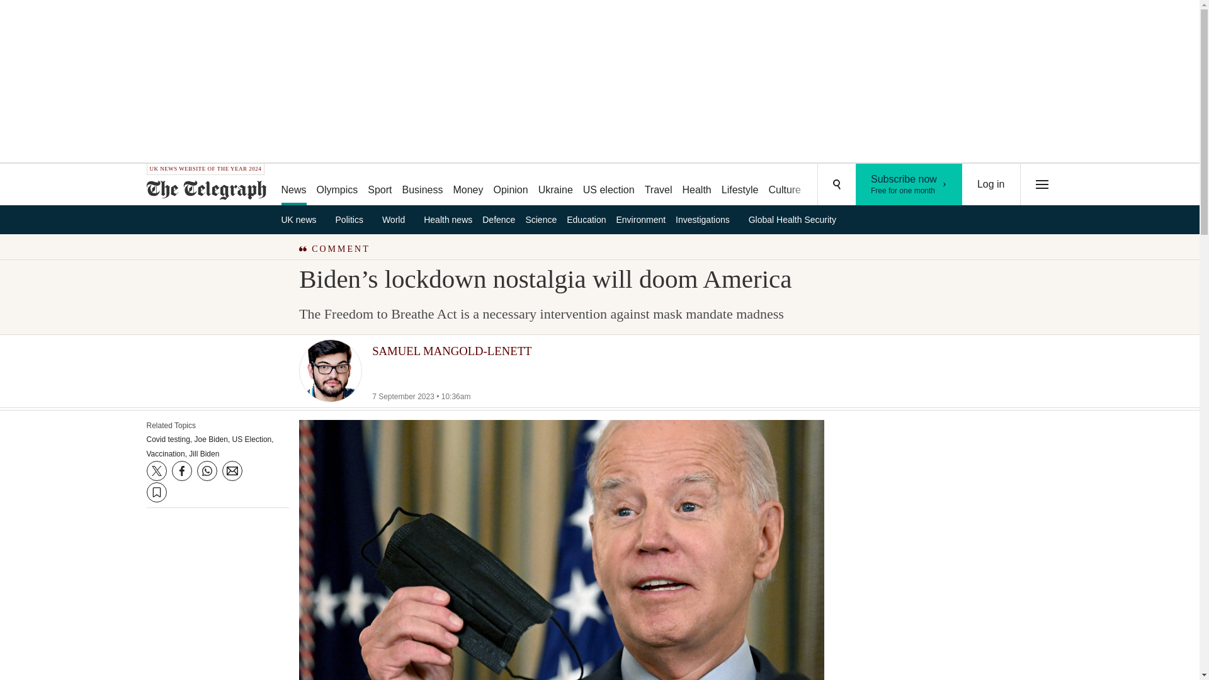  I want to click on Ukraine, so click(467, 185).